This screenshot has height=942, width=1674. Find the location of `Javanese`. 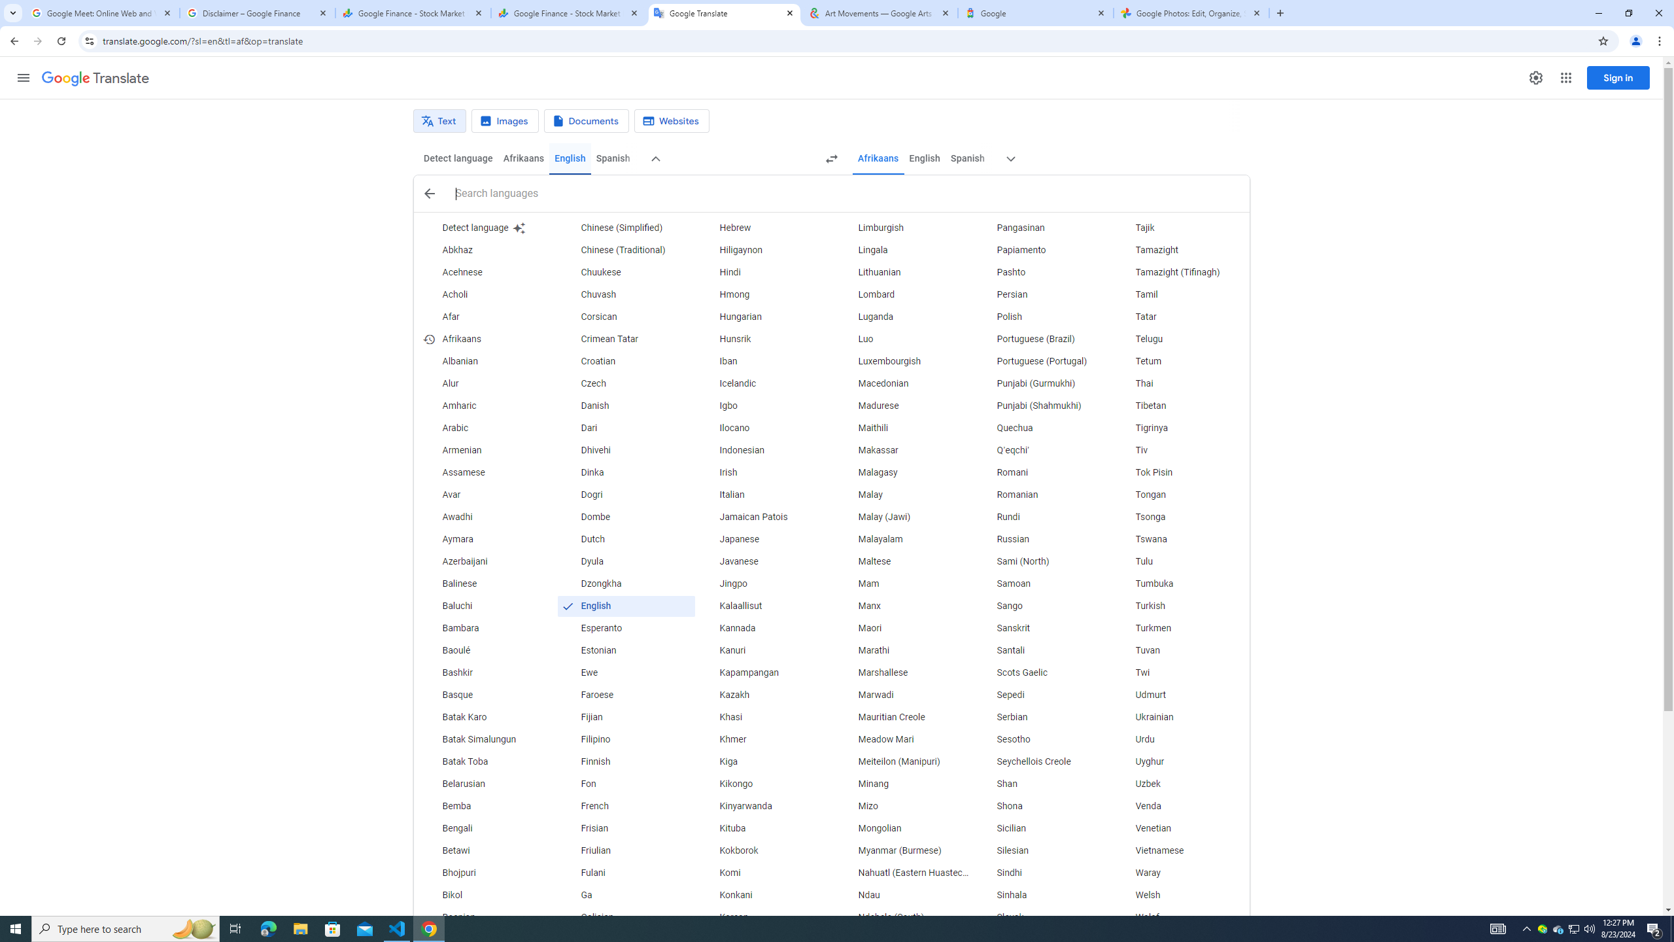

Javanese is located at coordinates (764, 561).